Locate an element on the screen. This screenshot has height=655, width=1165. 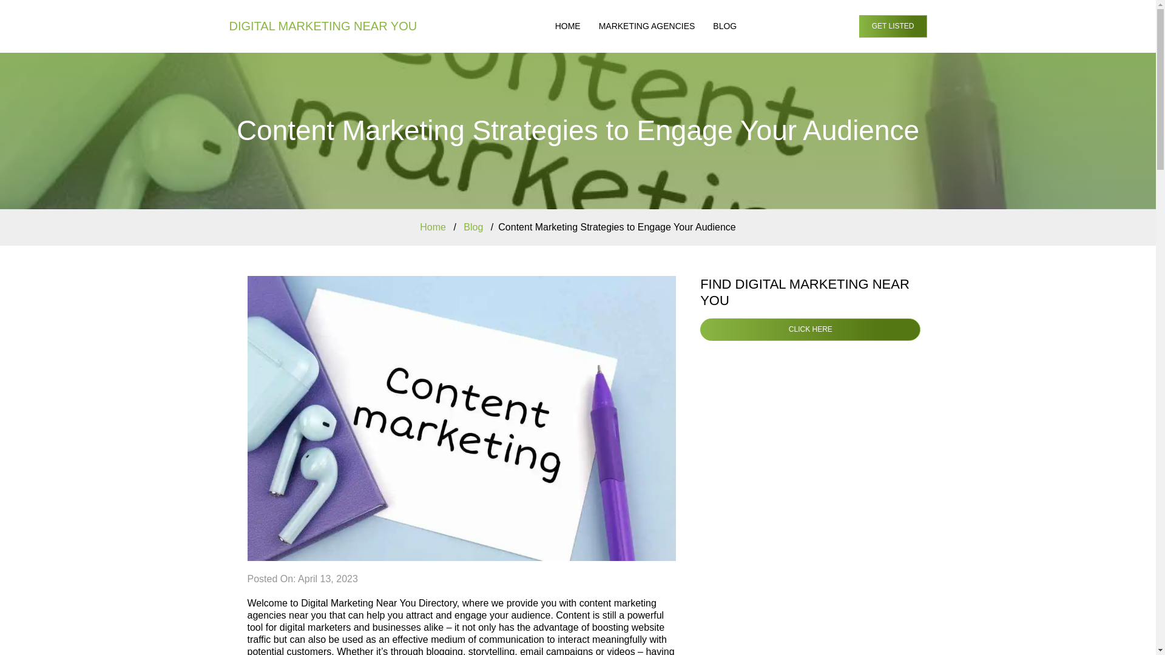
Marketing Agencies is located at coordinates (647, 27).